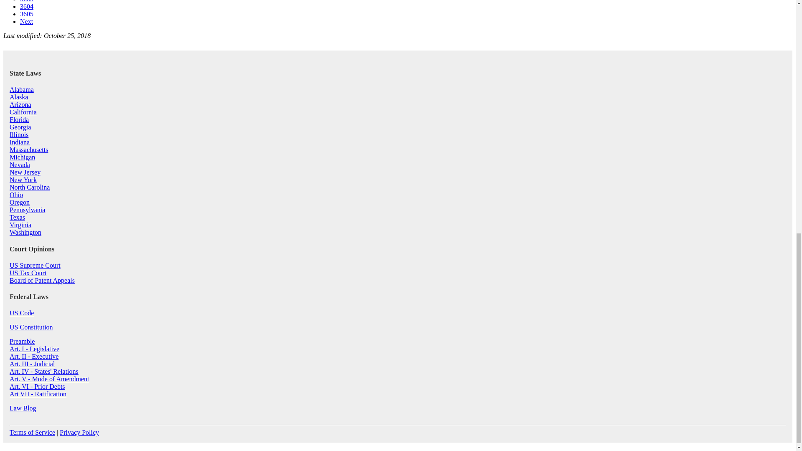  I want to click on Arizona, so click(20, 104).